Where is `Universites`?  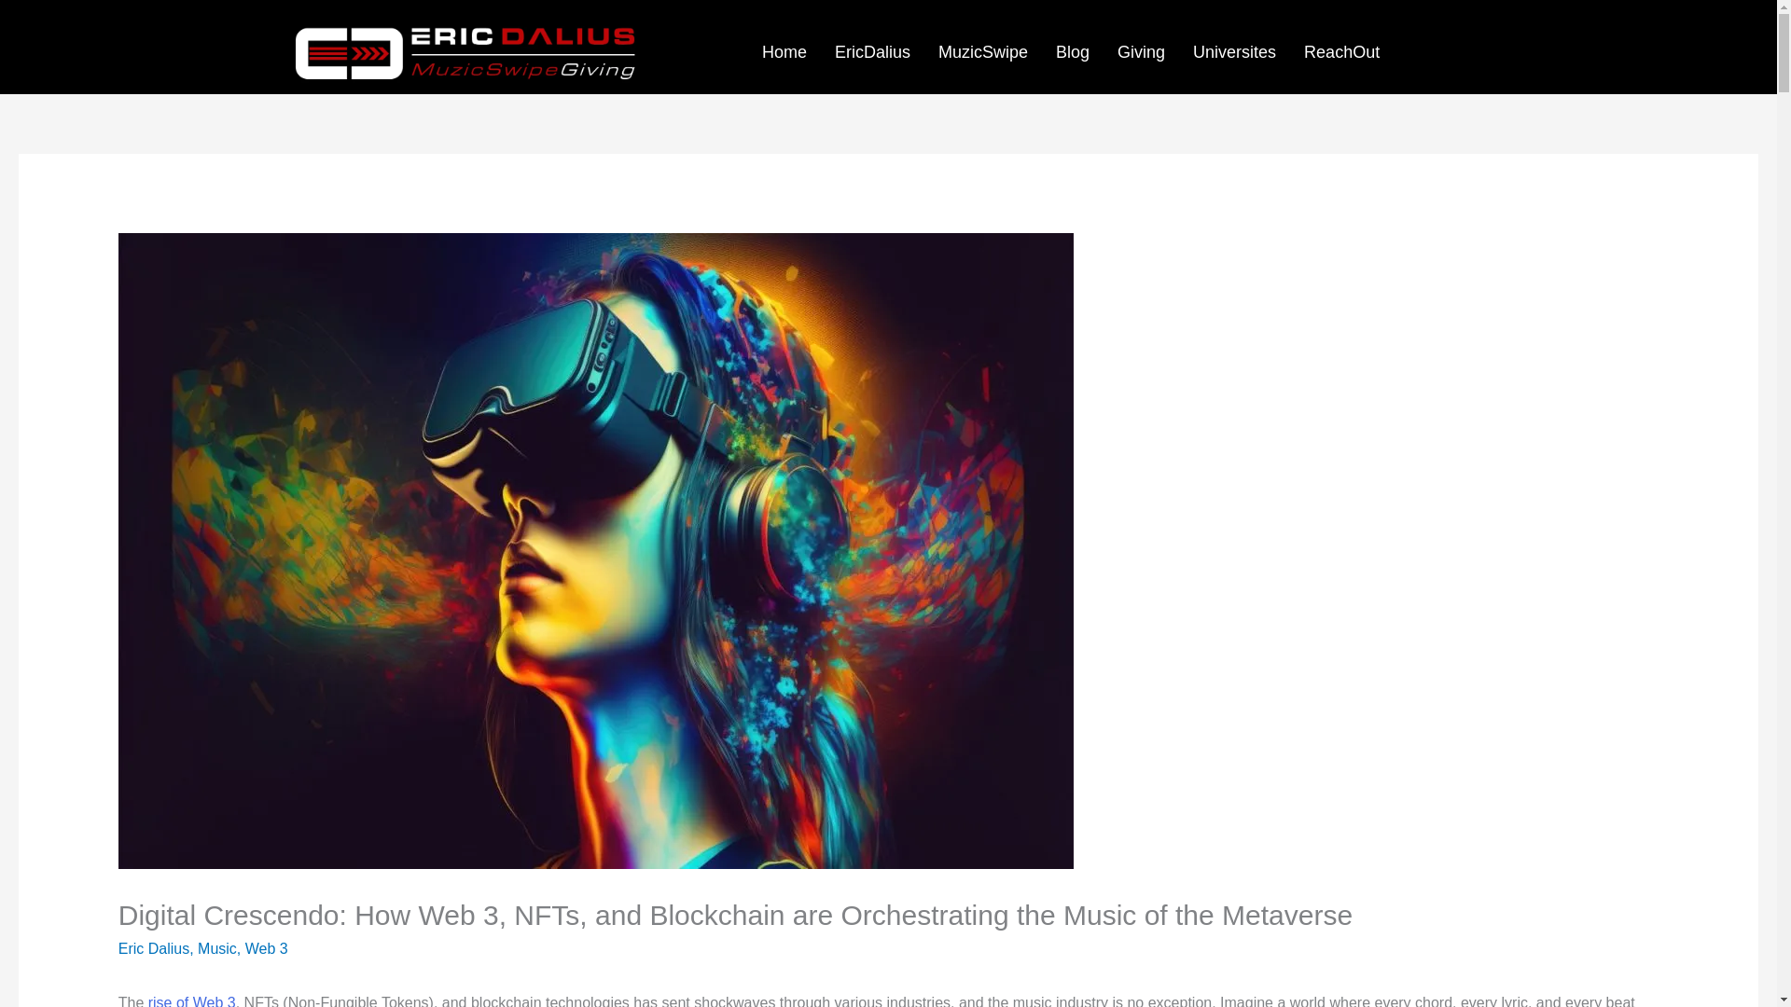
Universites is located at coordinates (1233, 52).